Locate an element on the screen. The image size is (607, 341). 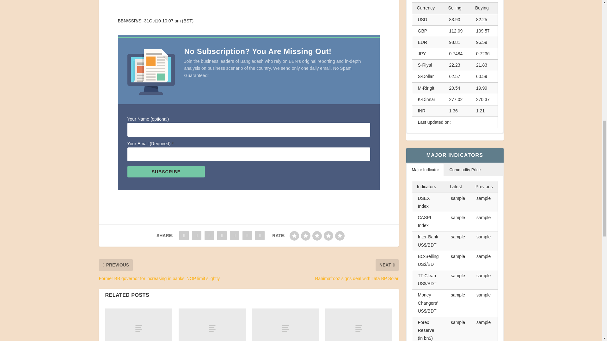
poor is located at coordinates (305, 236).